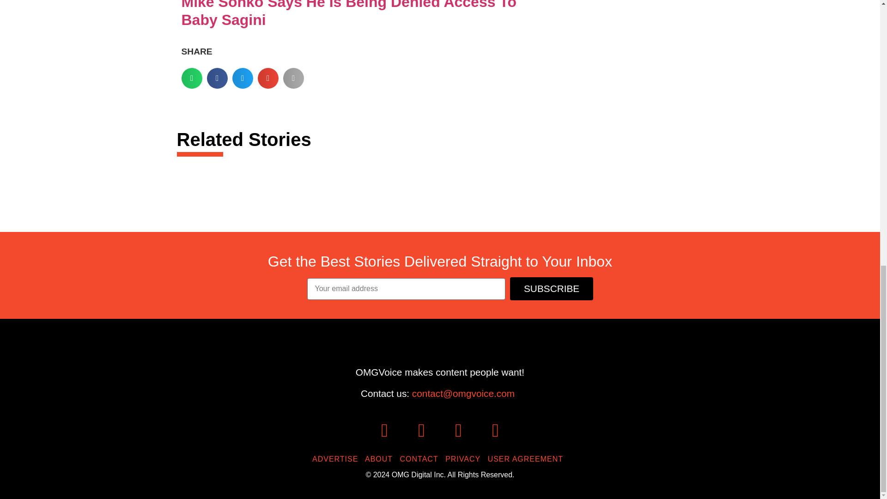 The image size is (887, 499). I want to click on SUBSCRIBE, so click(552, 289).